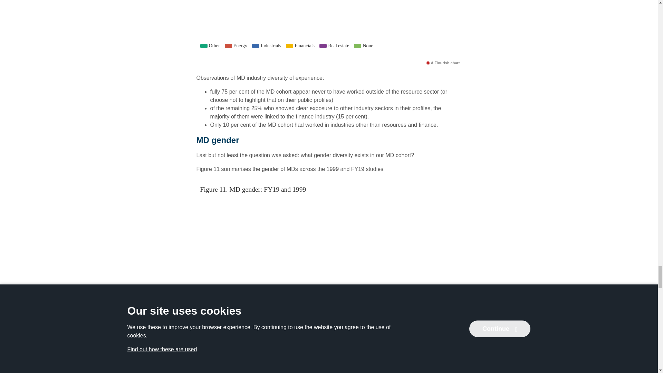  Describe the element at coordinates (329, 29) in the screenshot. I see `Interactive or visual content` at that location.